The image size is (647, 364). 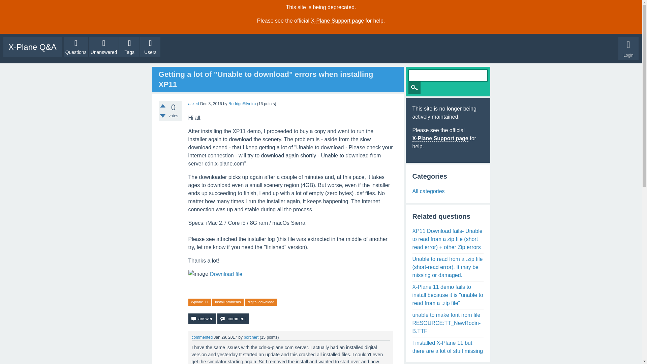 I want to click on Unanswered, so click(x=104, y=47).